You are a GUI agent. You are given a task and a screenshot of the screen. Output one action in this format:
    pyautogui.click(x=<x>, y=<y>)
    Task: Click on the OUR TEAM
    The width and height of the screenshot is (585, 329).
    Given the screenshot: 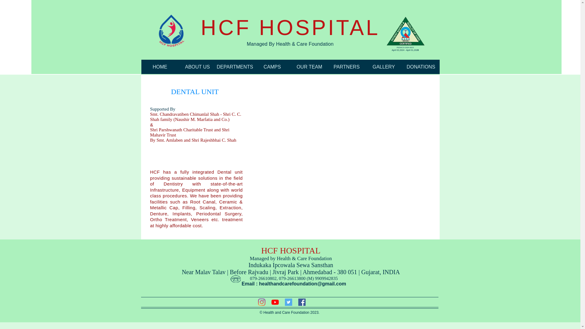 What is the action you would take?
    pyautogui.click(x=309, y=67)
    